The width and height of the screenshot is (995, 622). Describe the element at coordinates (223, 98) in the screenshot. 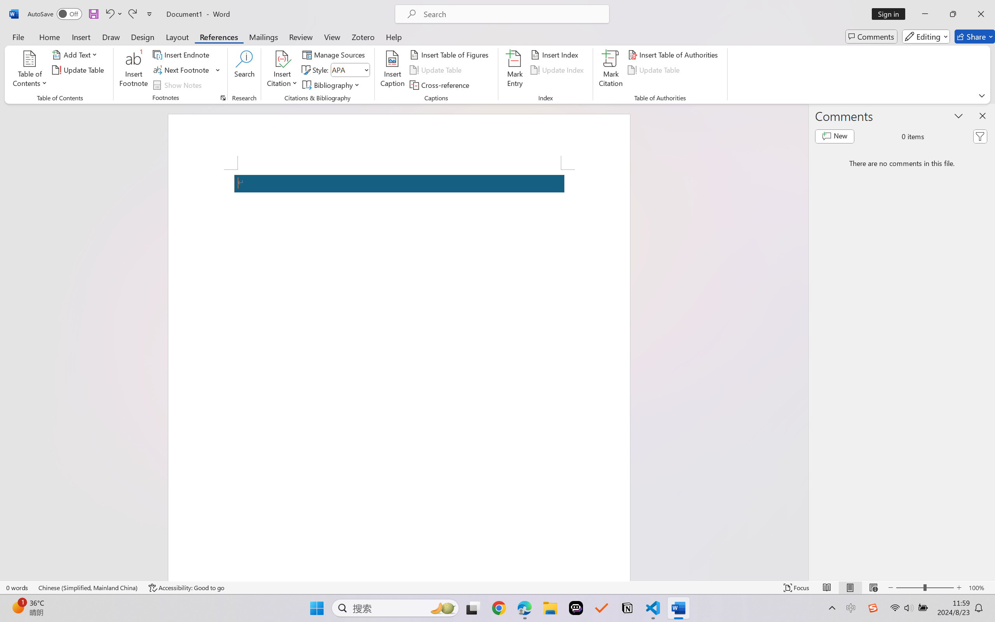

I see `Footnote and Endnote Dialog...` at that location.